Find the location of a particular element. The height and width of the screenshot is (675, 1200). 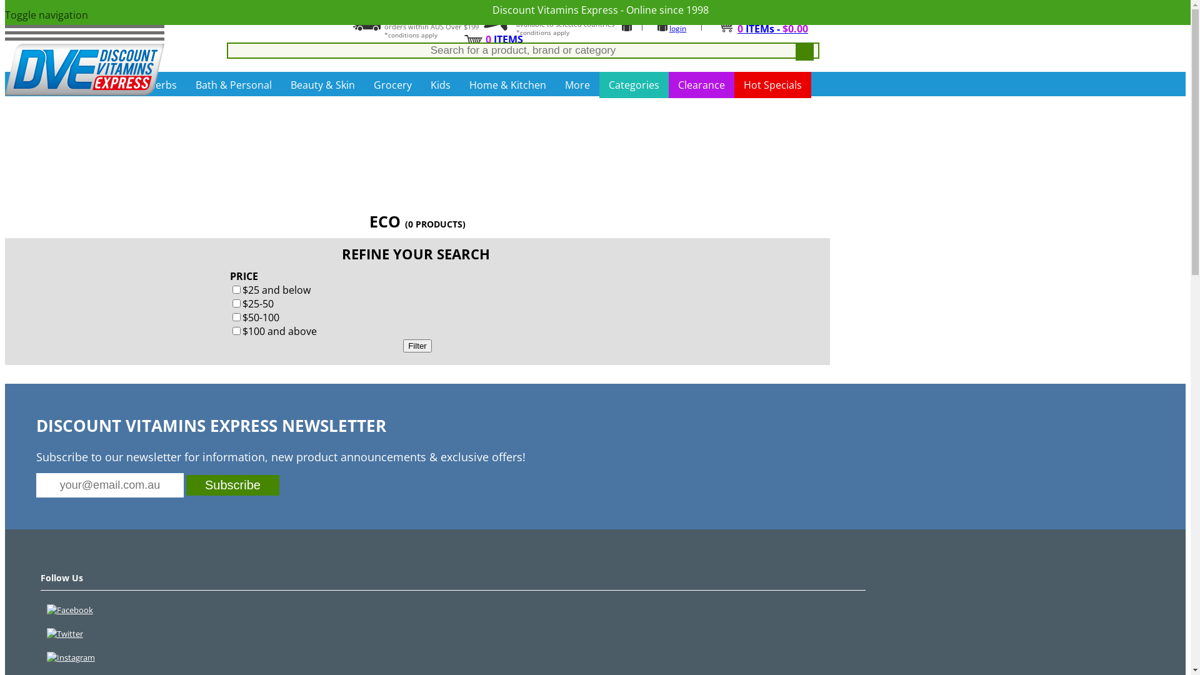

Clearance is located at coordinates (701, 85).